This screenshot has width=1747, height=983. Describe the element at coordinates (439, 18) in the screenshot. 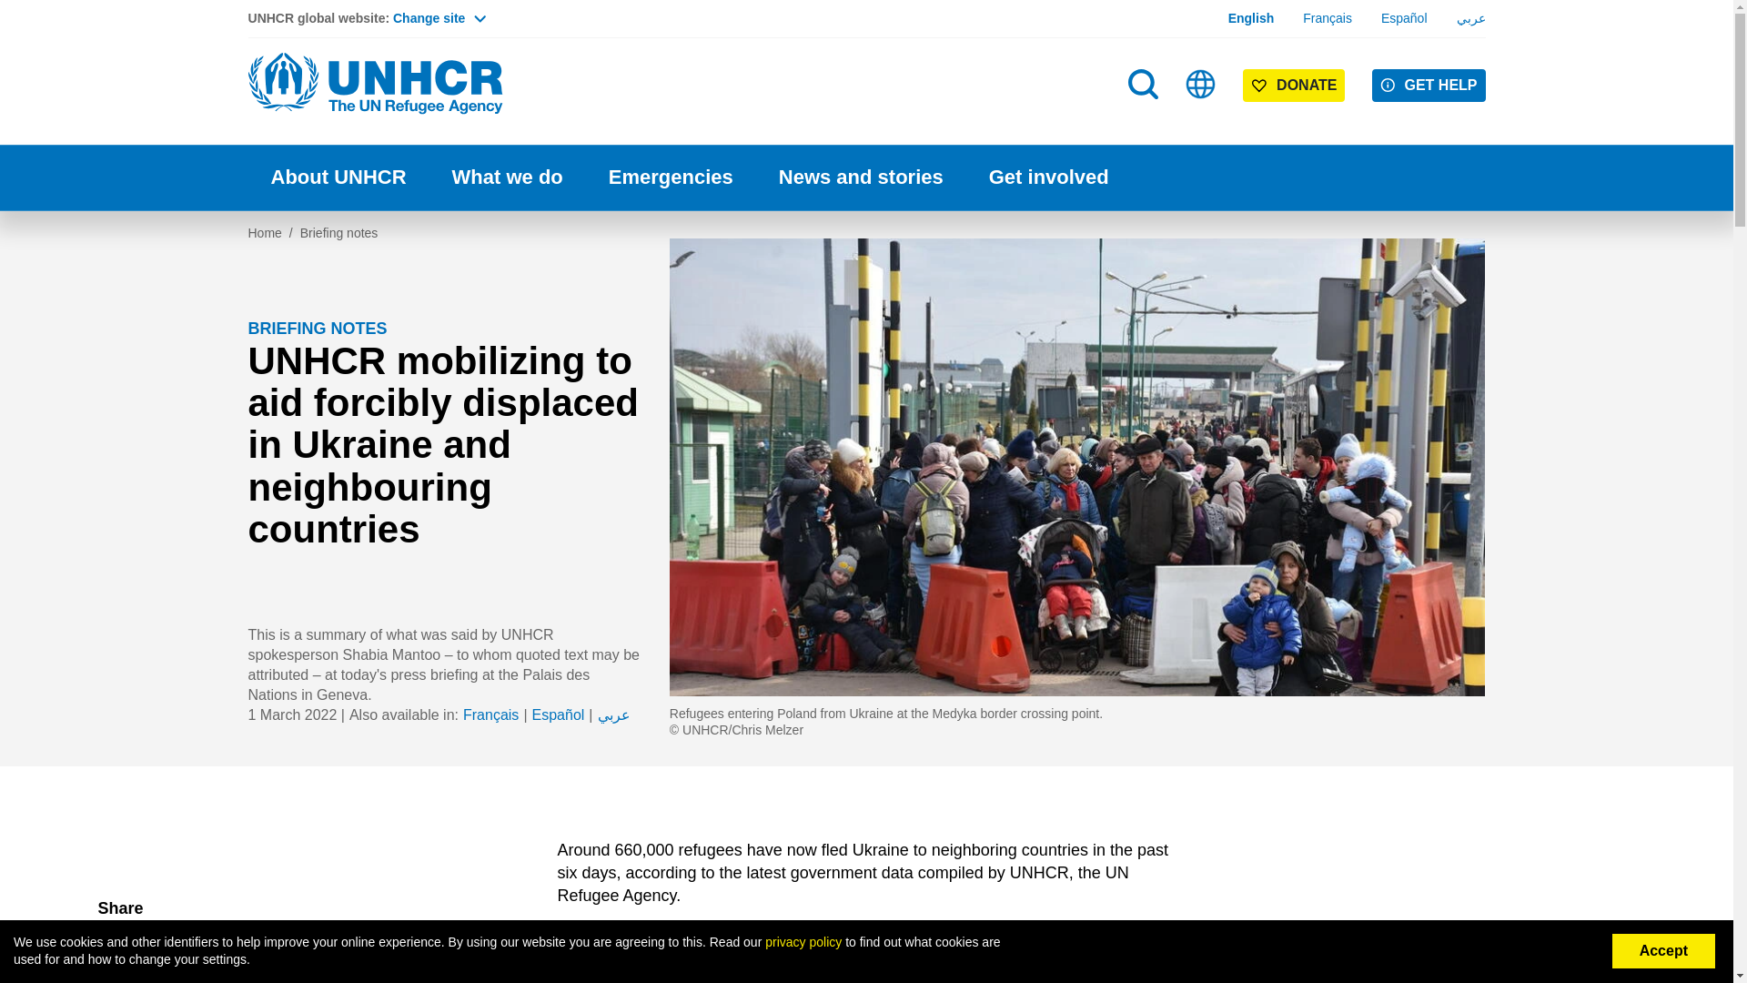

I see `Change site` at that location.